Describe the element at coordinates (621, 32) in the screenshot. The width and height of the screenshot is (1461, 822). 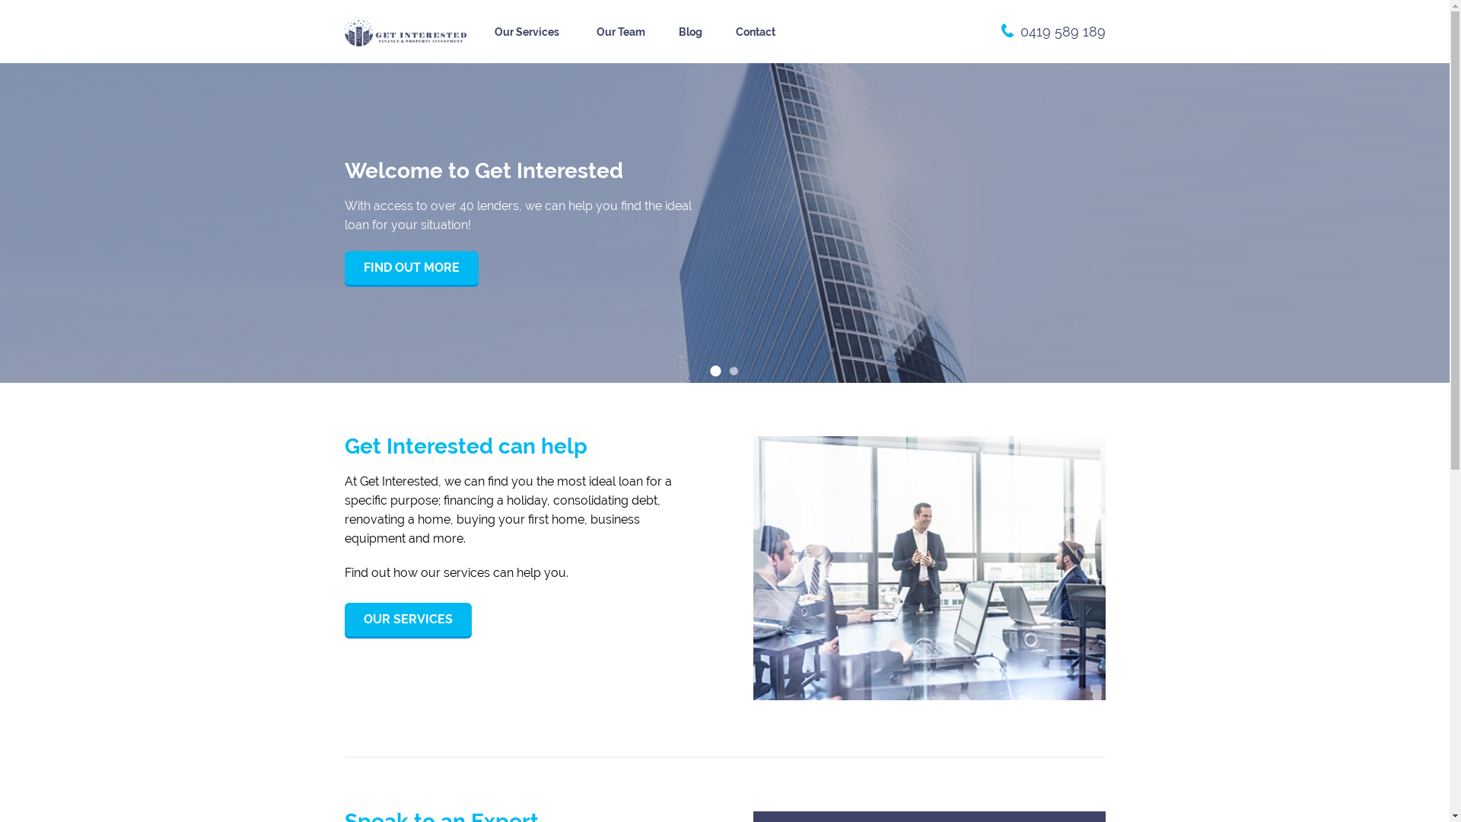
I see `Our Team` at that location.